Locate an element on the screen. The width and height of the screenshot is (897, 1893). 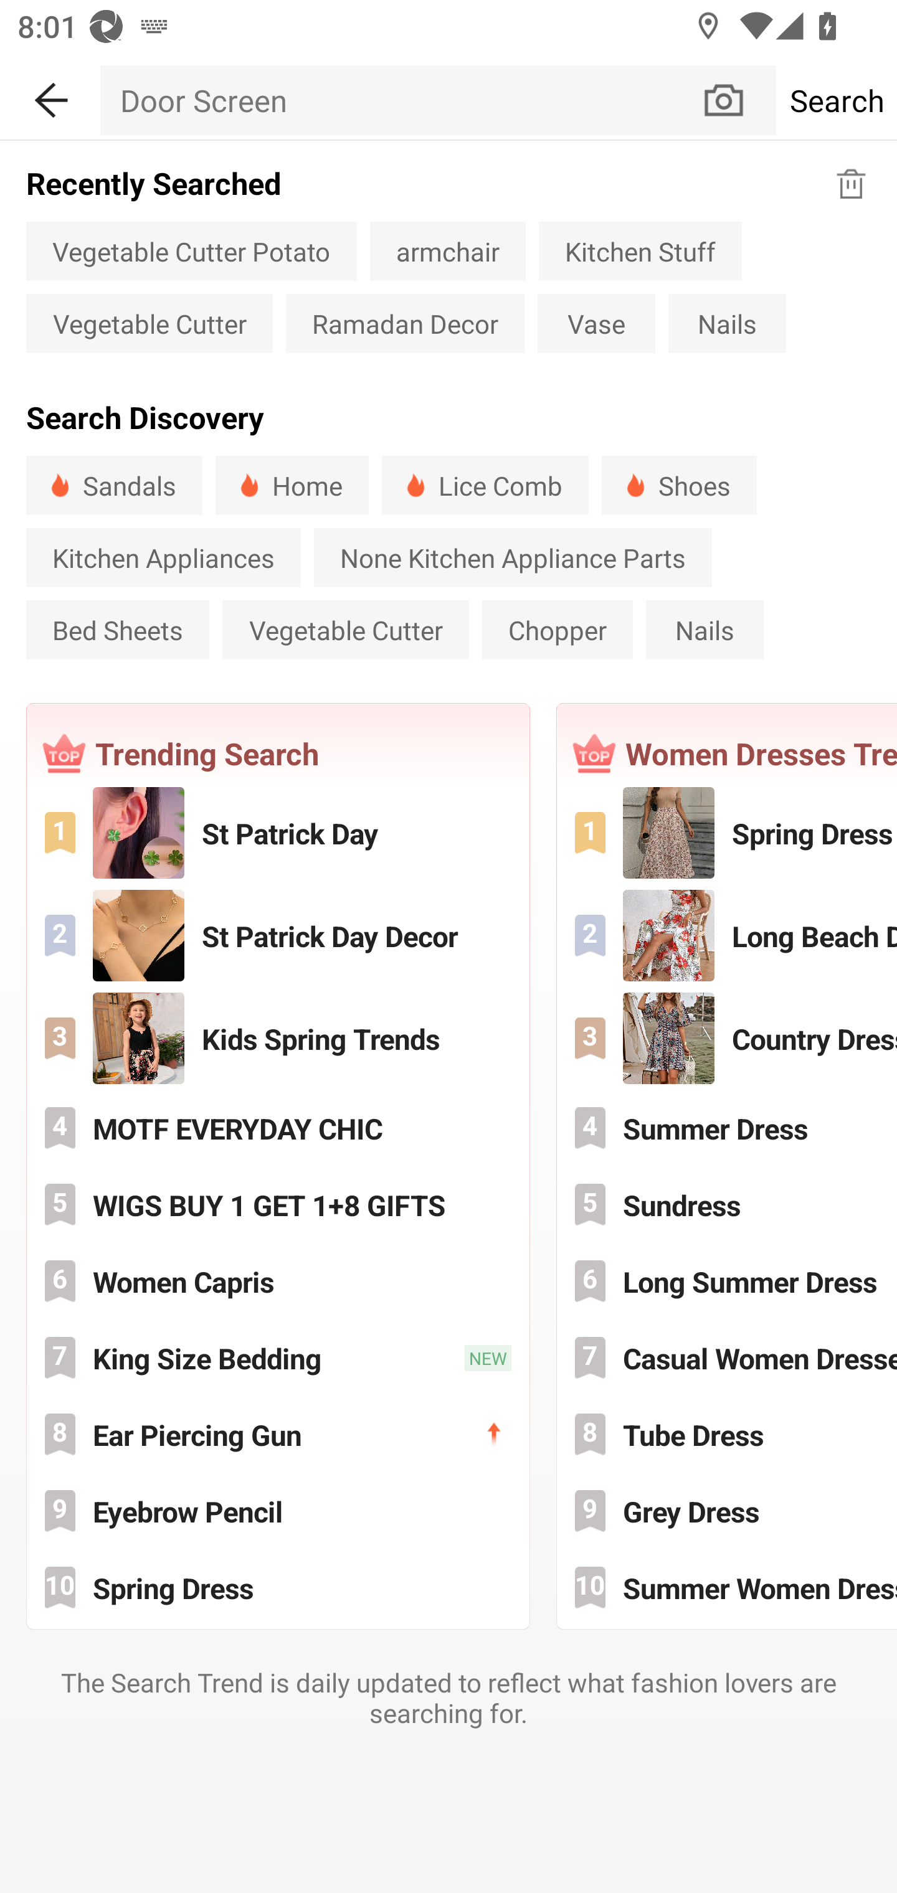
Country Dress 3 Country Dress is located at coordinates (728, 1037).